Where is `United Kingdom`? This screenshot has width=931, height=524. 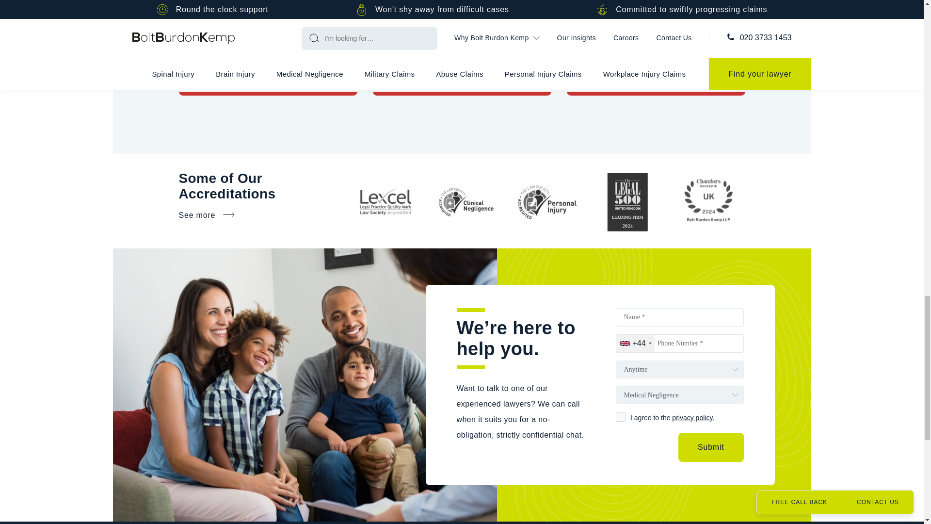
United Kingdom is located at coordinates (635, 344).